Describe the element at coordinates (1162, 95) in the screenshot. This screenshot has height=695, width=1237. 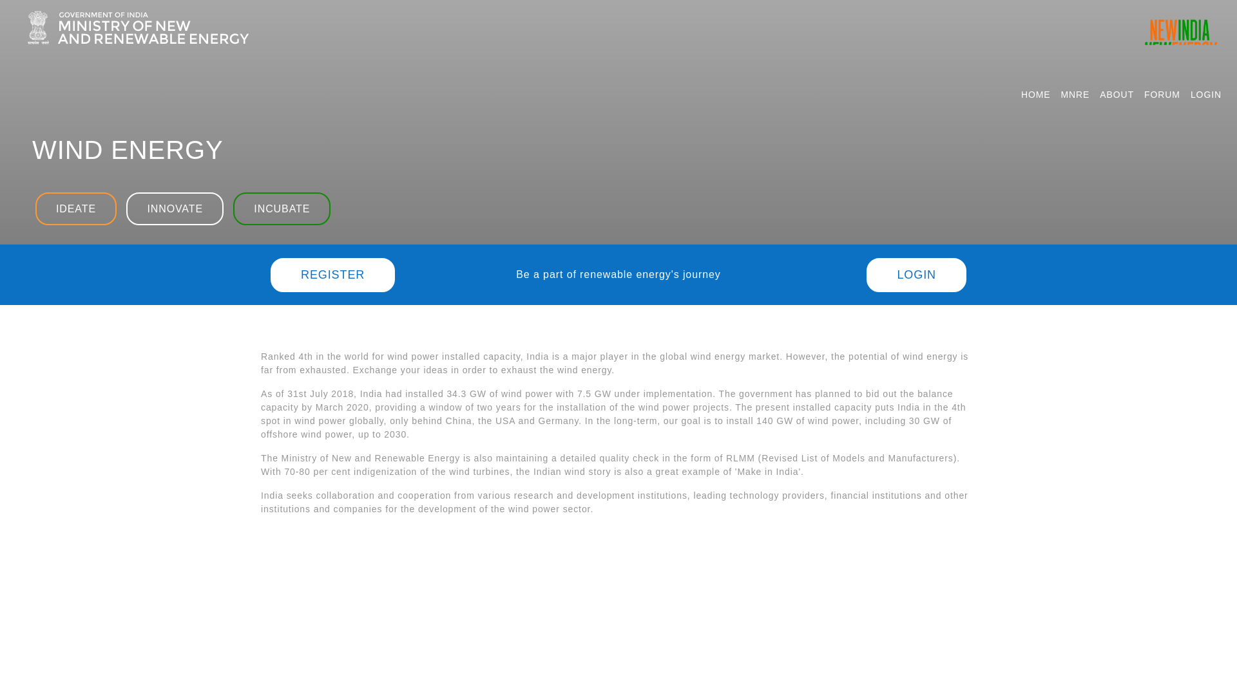
I see `FORUM` at that location.